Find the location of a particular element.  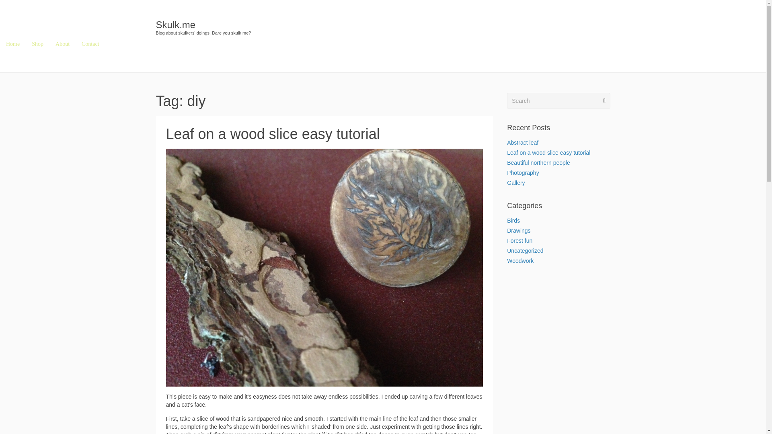

Drawings is located at coordinates (519, 231).